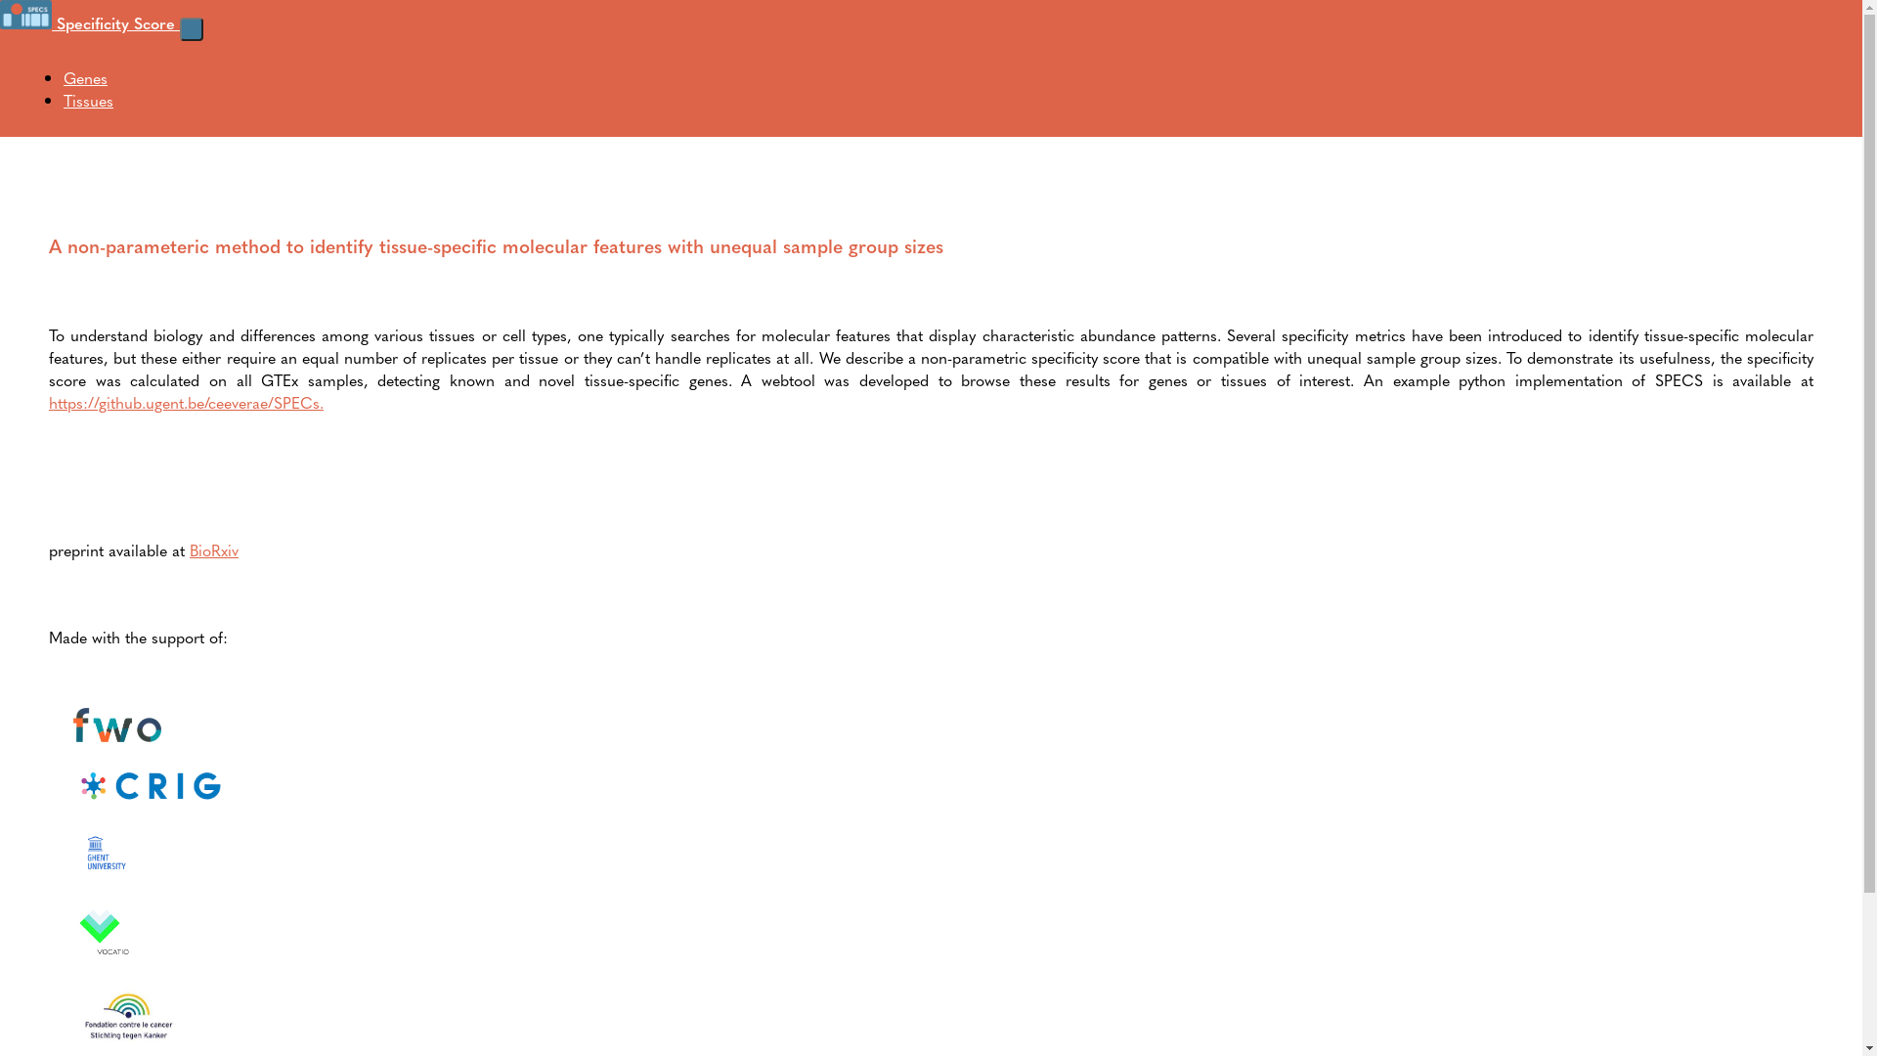  Describe the element at coordinates (90, 23) in the screenshot. I see ` Specificity Score` at that location.